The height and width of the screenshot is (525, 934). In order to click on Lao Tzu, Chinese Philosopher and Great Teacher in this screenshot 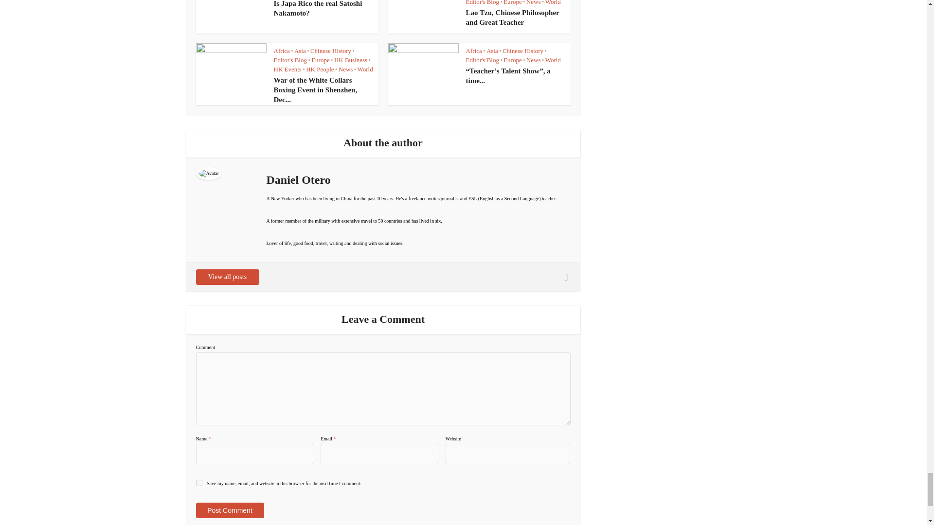, I will do `click(513, 17)`.